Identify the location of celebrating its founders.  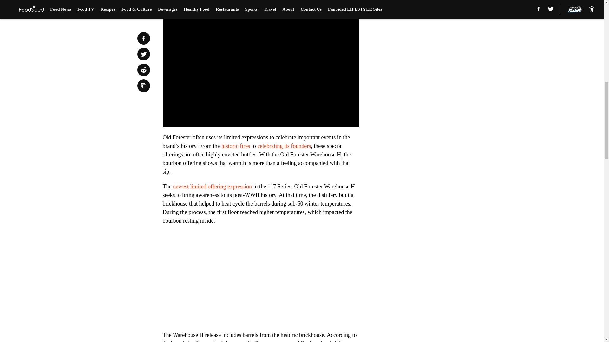
(284, 146).